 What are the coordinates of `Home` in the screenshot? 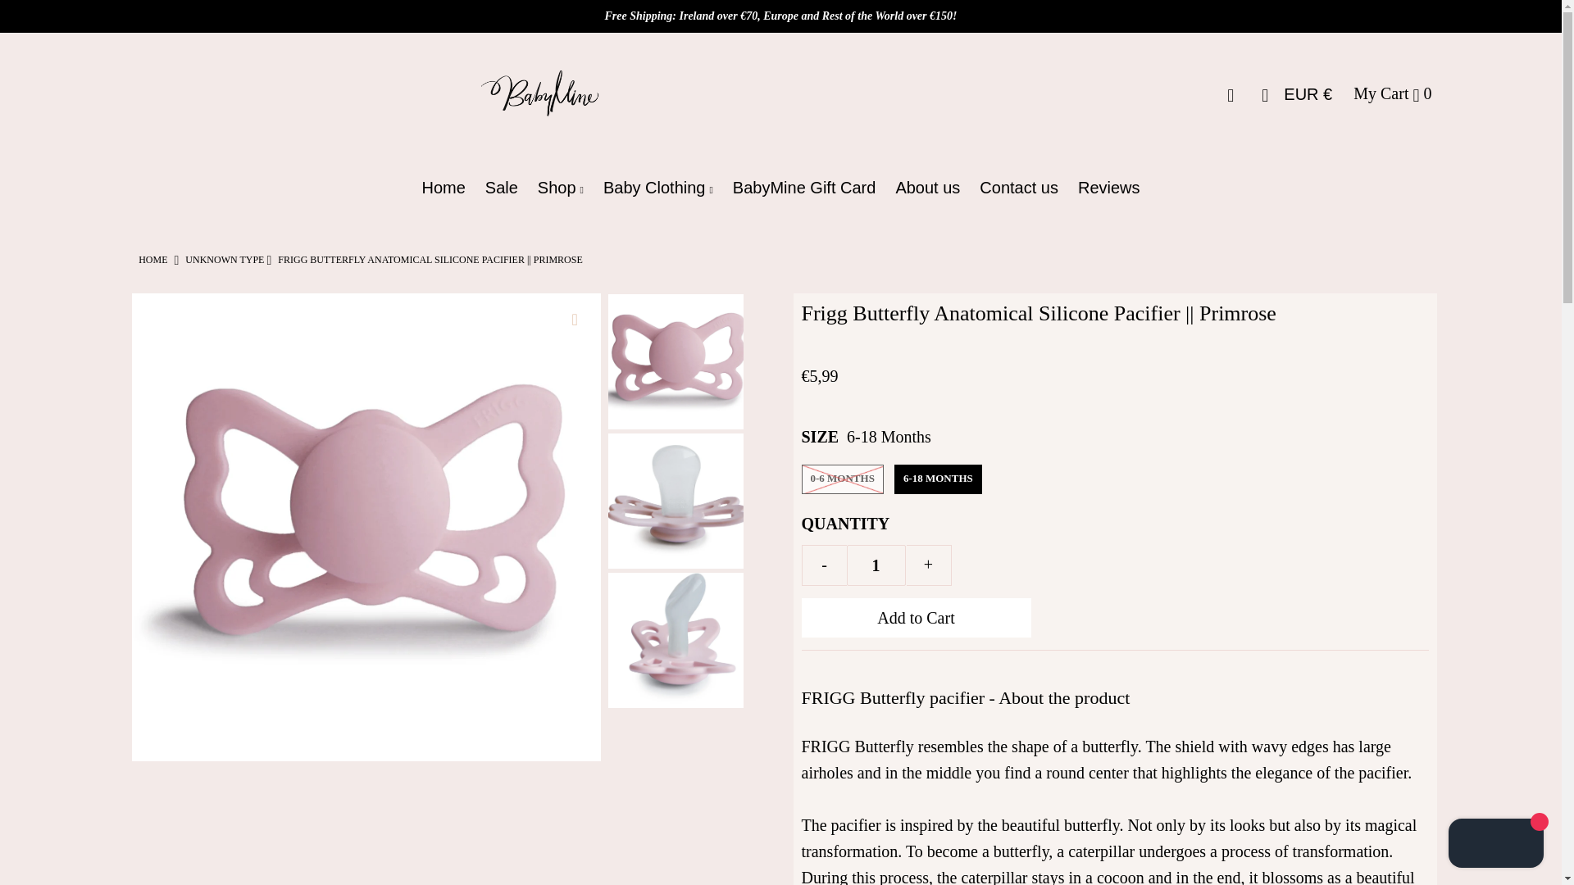 It's located at (152, 259).